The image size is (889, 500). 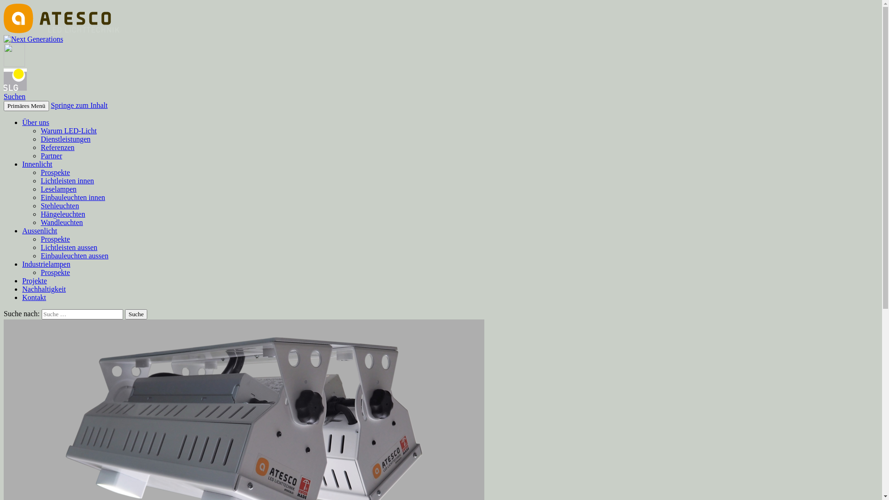 I want to click on Nachhaltigkeit, so click(x=44, y=289).